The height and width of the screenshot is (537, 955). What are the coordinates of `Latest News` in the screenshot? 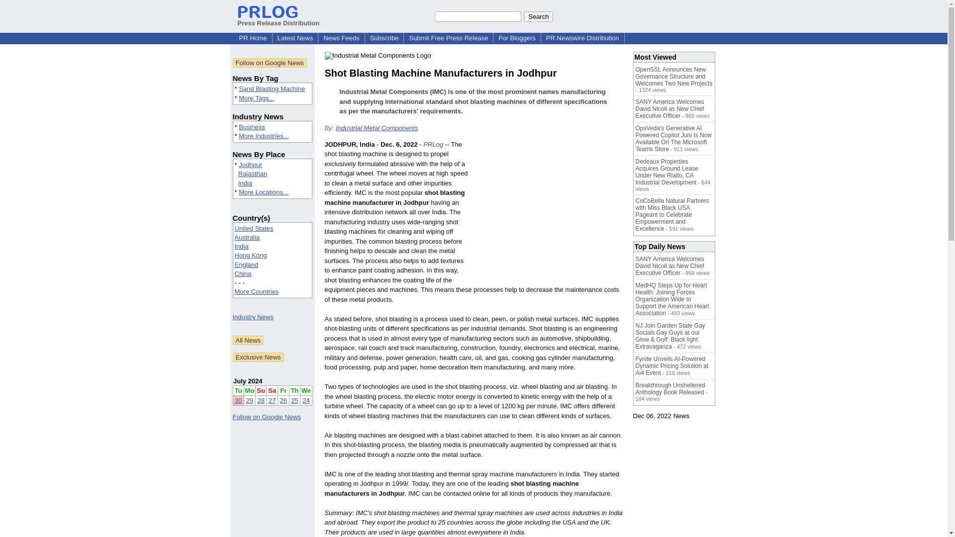 It's located at (295, 38).